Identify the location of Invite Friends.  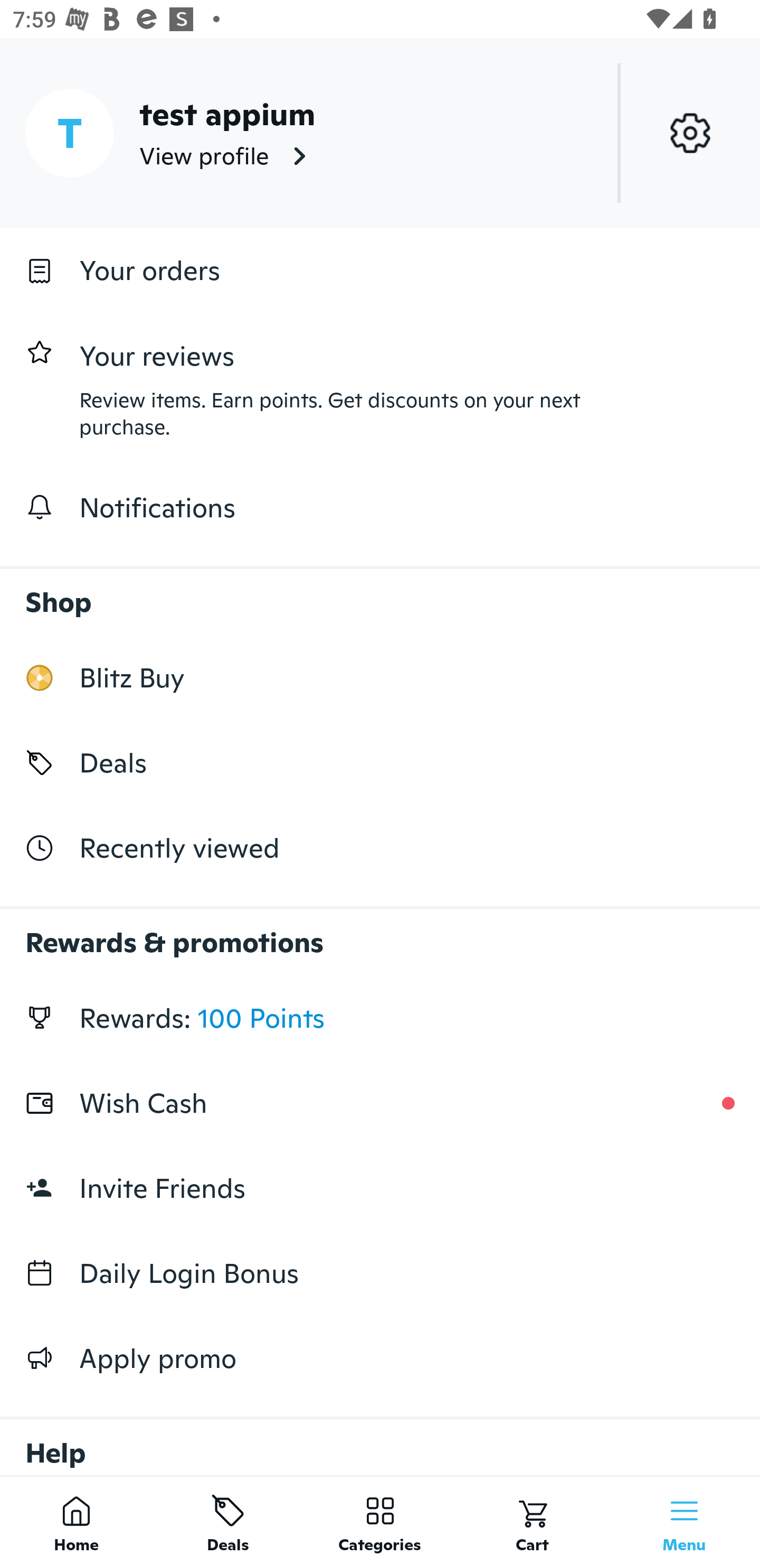
(380, 1188).